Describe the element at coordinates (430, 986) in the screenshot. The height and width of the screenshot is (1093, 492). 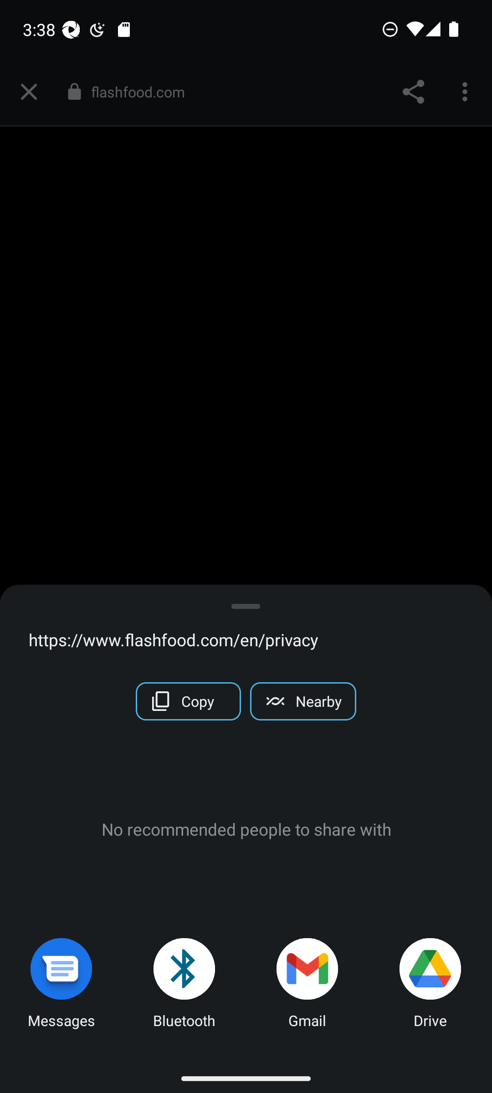
I see `Drive` at that location.